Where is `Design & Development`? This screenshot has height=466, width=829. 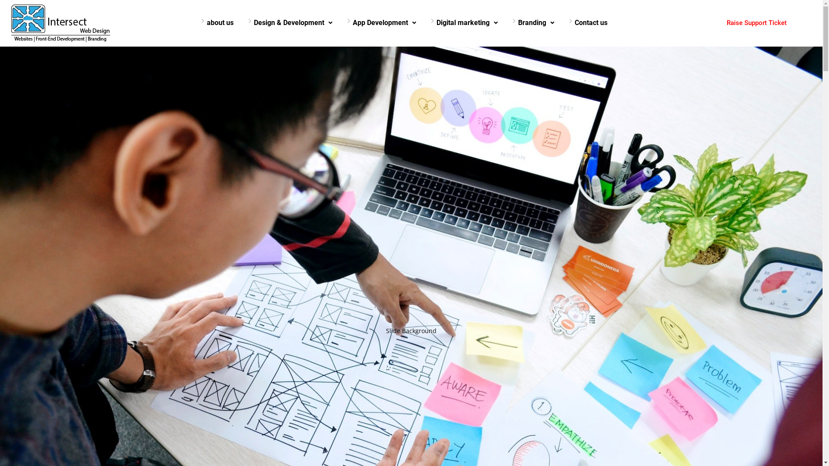 Design & Development is located at coordinates (293, 23).